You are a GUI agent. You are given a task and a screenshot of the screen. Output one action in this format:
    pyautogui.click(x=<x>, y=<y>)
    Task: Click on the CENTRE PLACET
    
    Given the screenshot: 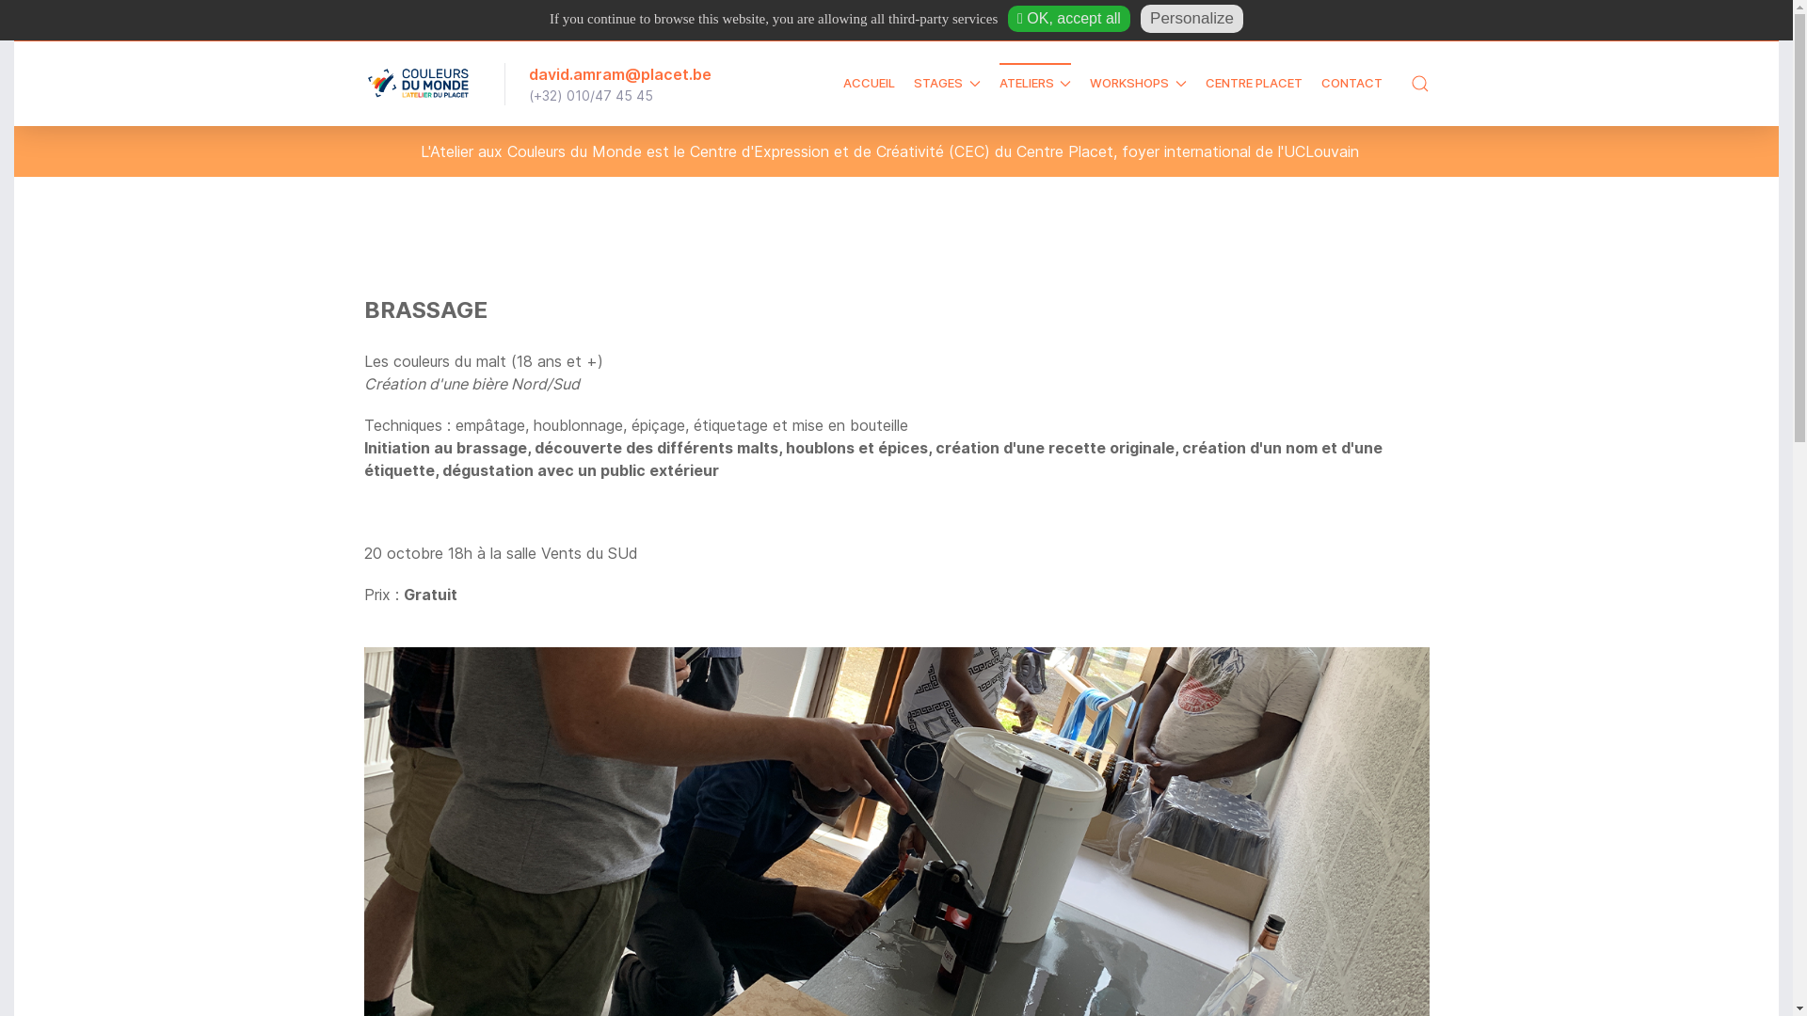 What is the action you would take?
    pyautogui.click(x=1254, y=84)
    